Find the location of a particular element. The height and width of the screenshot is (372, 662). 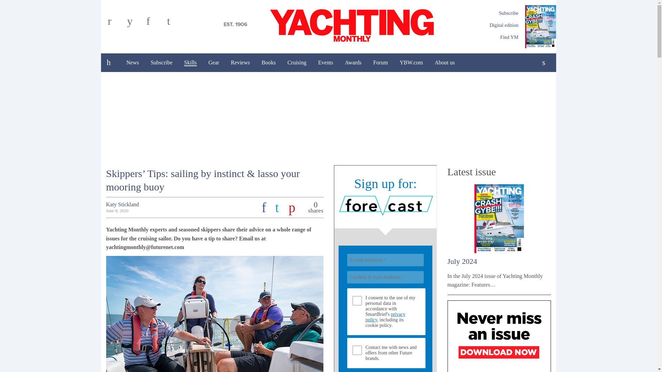

Reviews is located at coordinates (240, 63).